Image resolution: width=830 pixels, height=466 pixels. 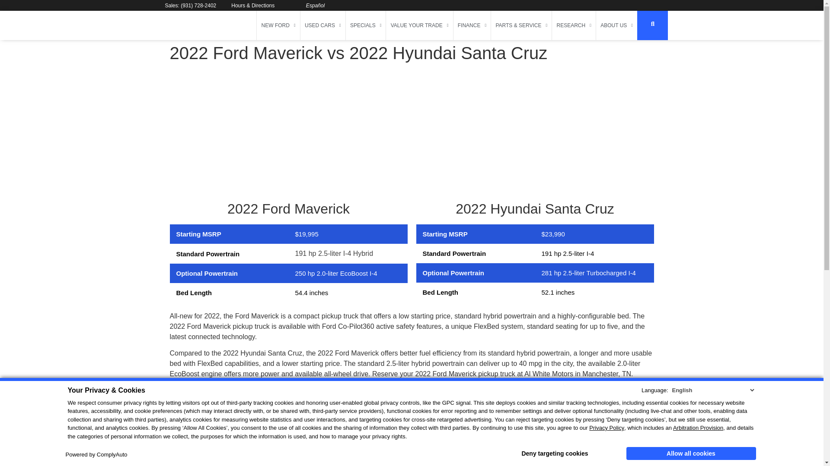 I want to click on USED CARS, so click(x=322, y=25).